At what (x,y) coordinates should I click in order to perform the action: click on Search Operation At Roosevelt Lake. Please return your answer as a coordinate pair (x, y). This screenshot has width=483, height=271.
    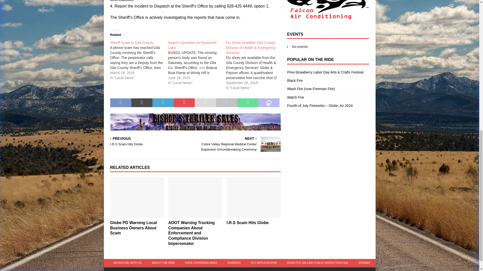
    Looking at the image, I should click on (197, 63).